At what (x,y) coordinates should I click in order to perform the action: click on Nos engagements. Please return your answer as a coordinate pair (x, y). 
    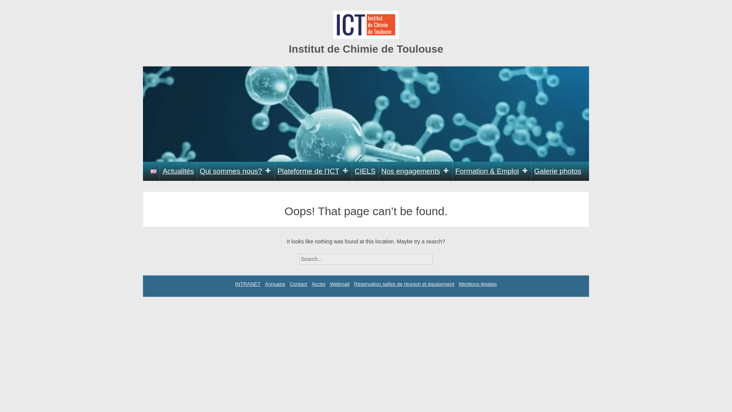
    Looking at the image, I should click on (415, 171).